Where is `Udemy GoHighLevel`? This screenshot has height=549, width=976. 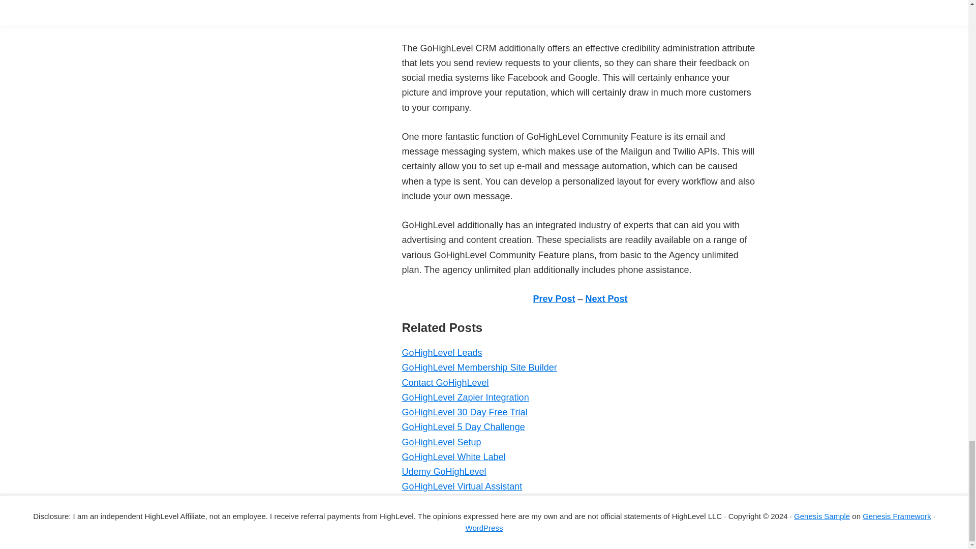
Udemy GoHighLevel is located at coordinates (443, 472).